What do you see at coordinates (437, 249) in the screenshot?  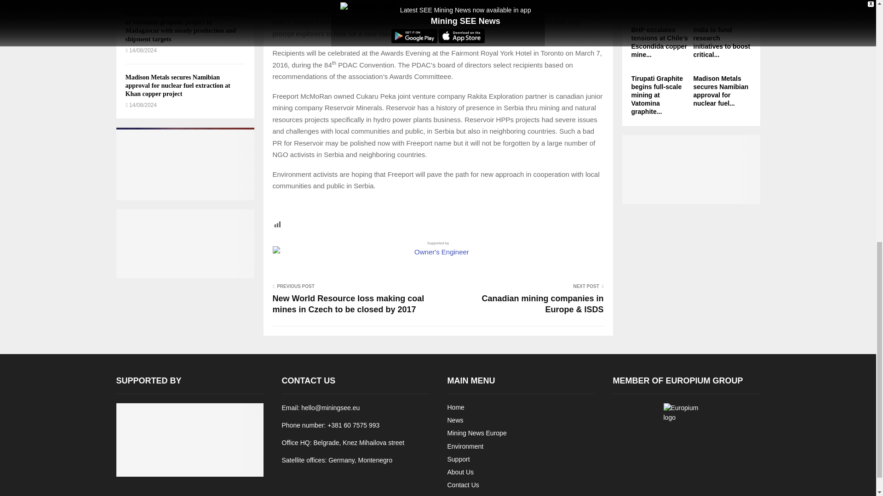 I see `Supported by` at bounding box center [437, 249].